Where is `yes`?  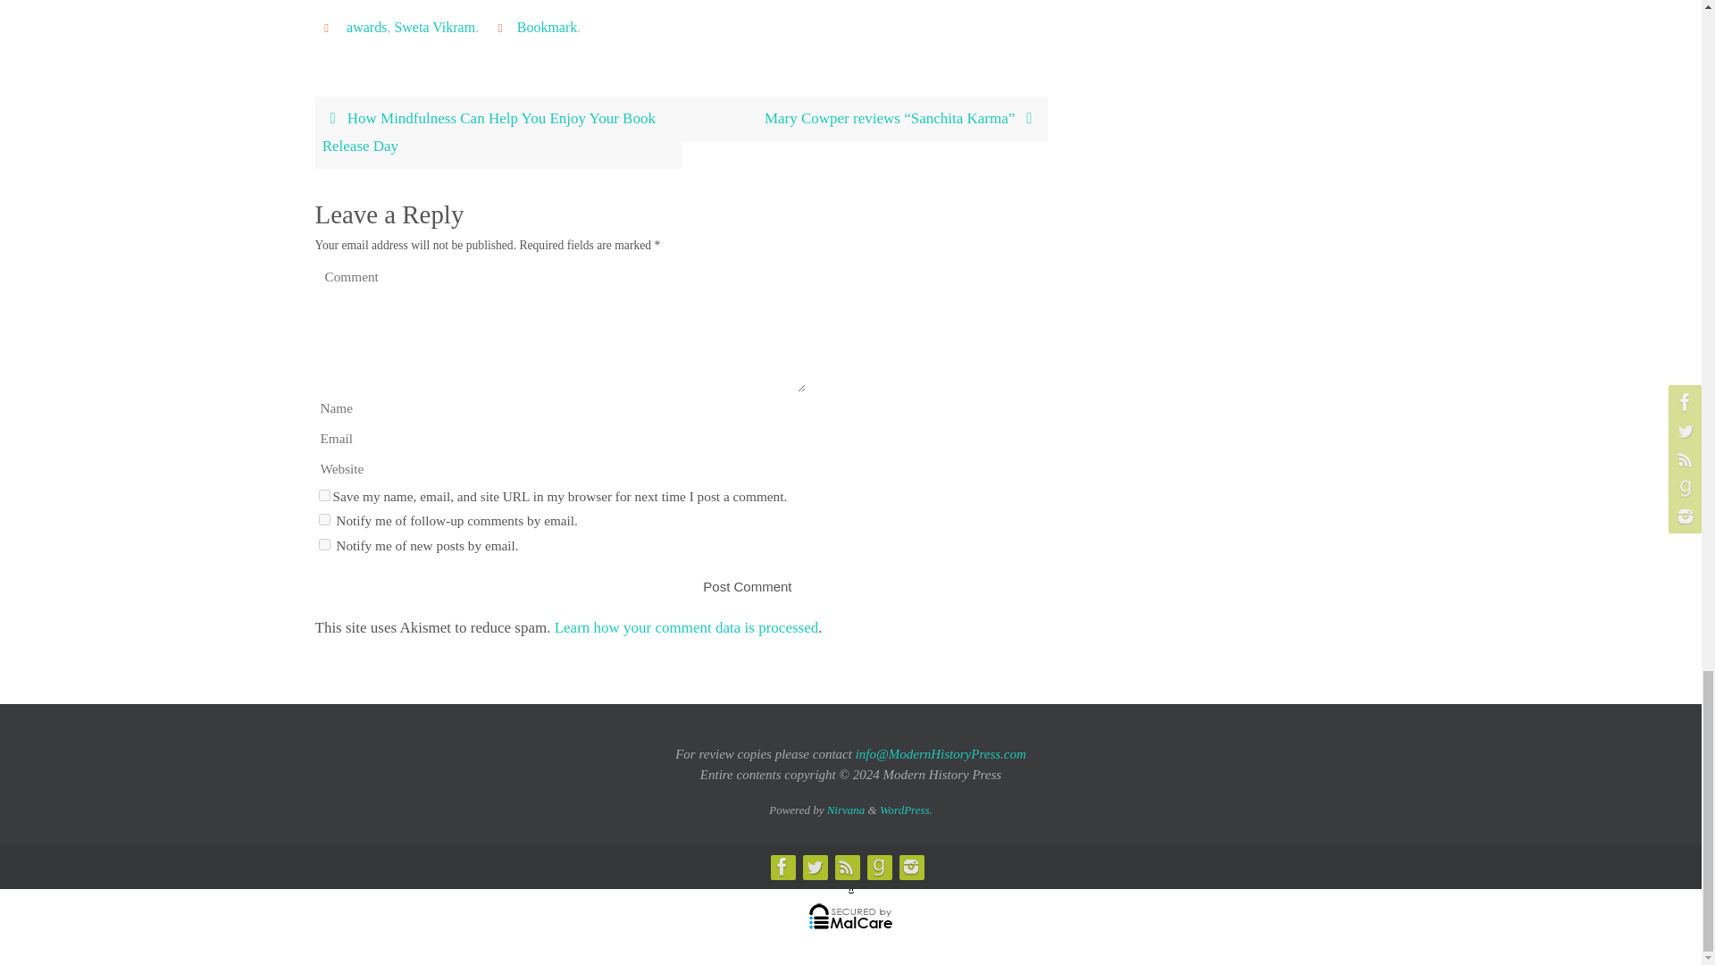
yes is located at coordinates (323, 495).